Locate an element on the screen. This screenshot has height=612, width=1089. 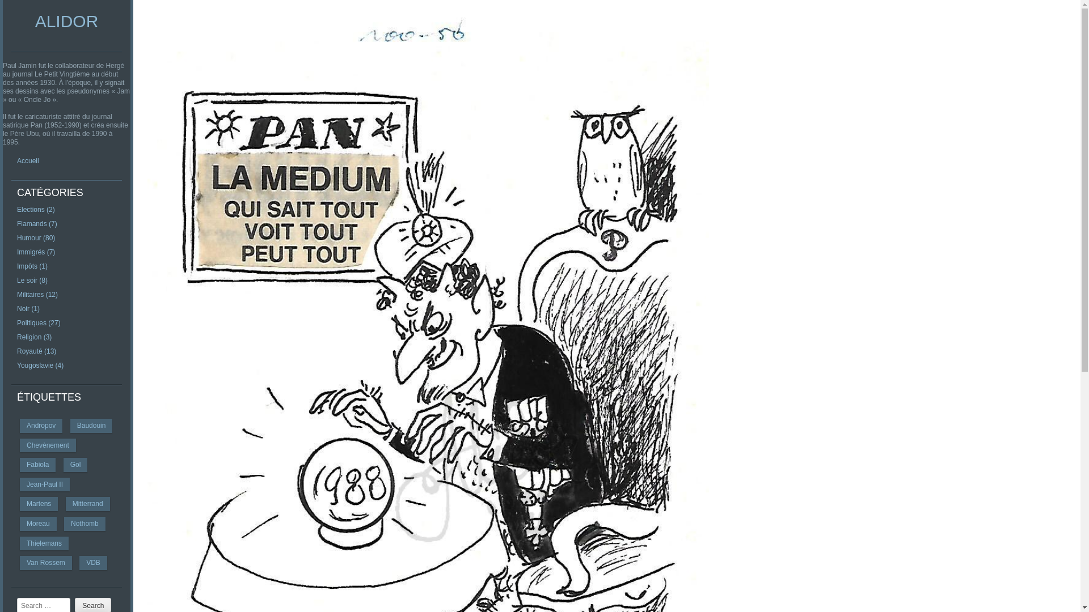
Accueil is located at coordinates (28, 161).